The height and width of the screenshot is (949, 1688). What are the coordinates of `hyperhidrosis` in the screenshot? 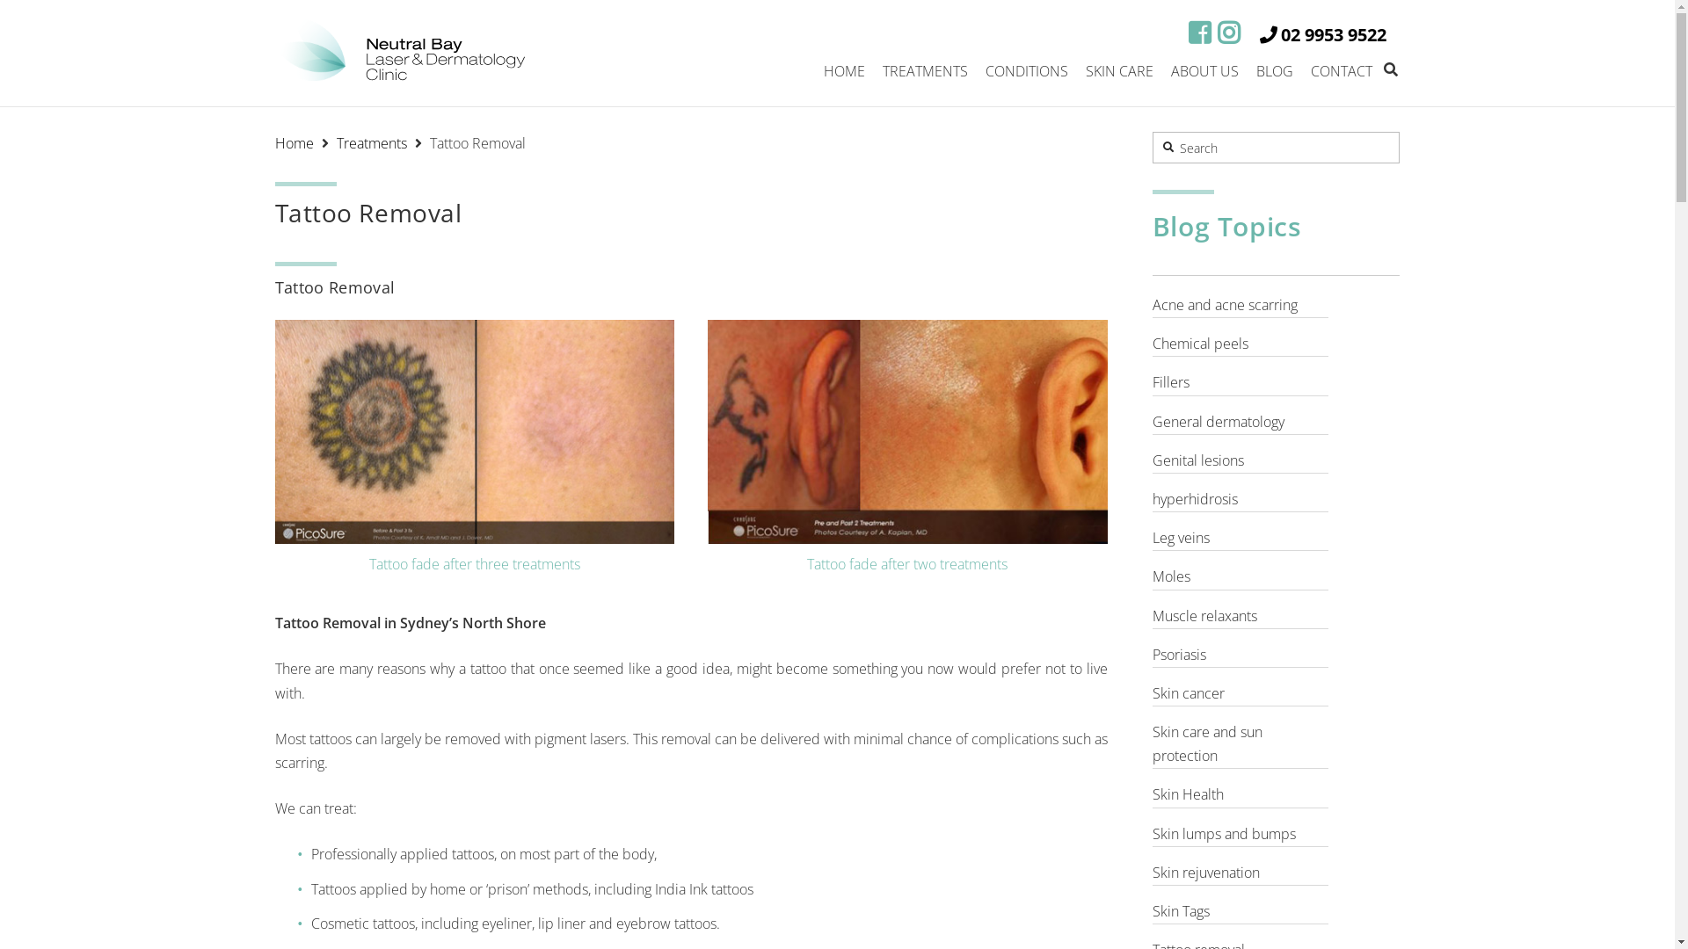 It's located at (1241, 500).